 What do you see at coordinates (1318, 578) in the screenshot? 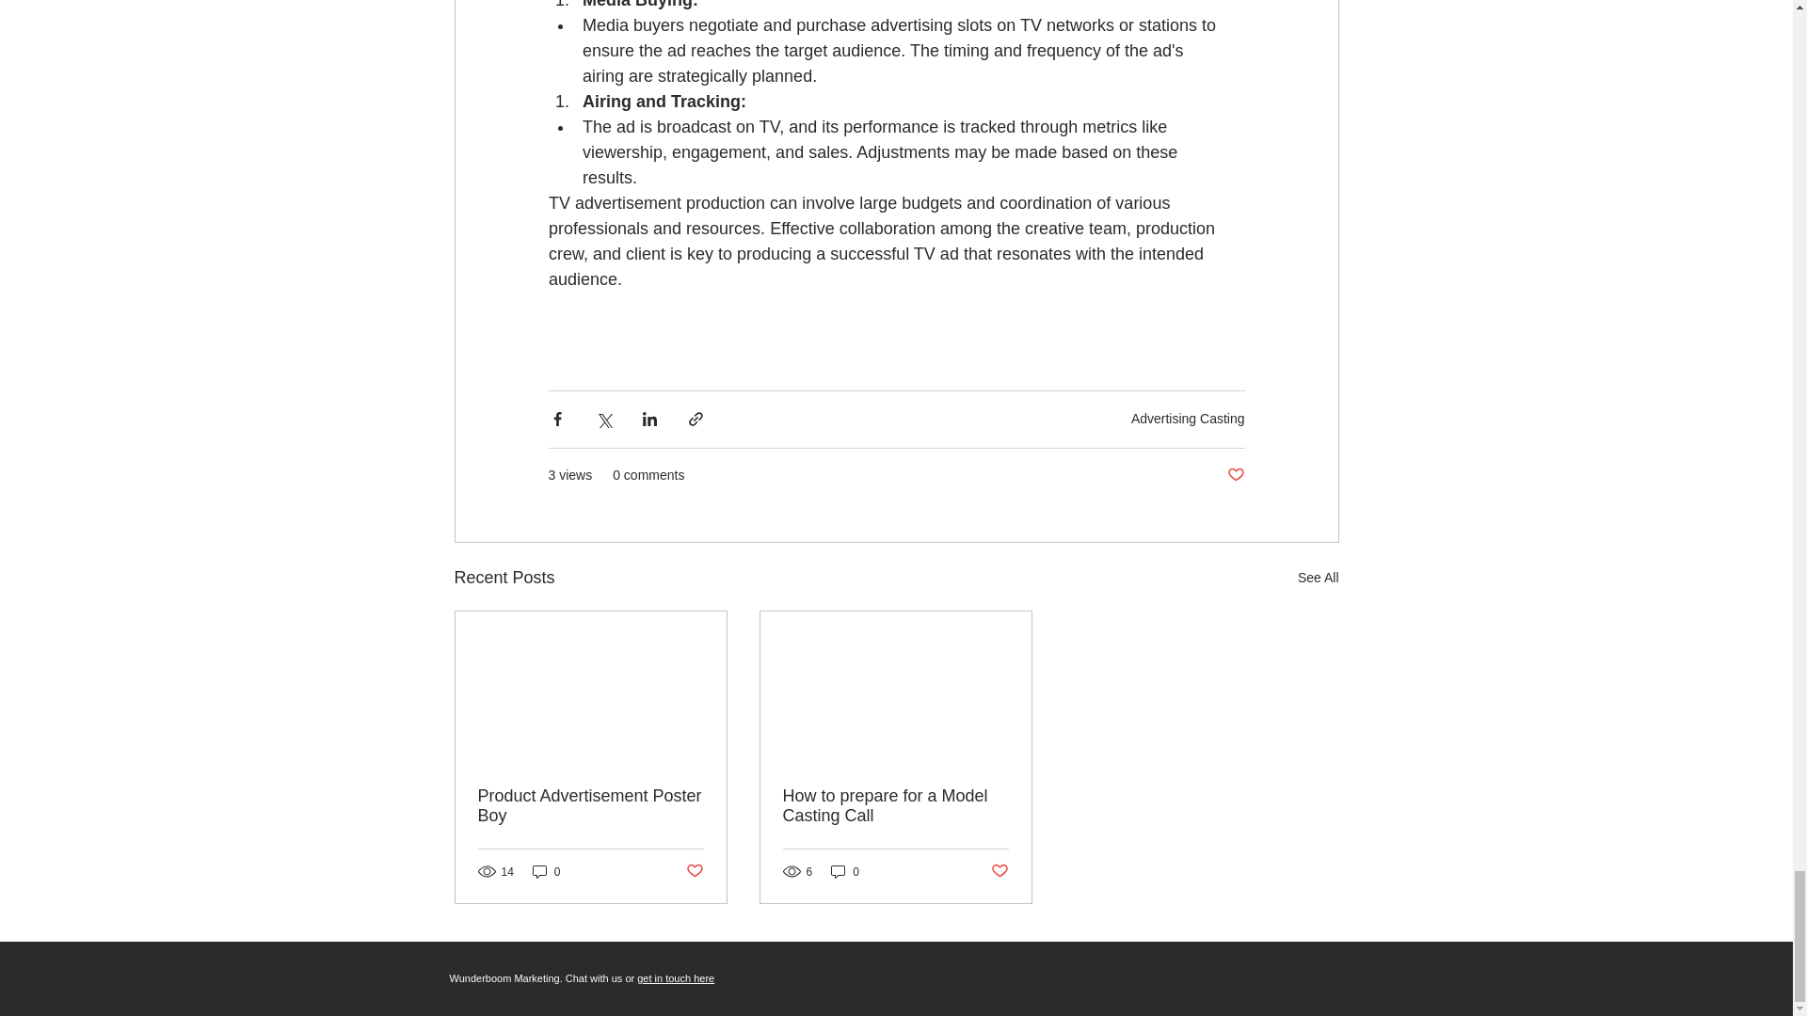
I see `See All` at bounding box center [1318, 578].